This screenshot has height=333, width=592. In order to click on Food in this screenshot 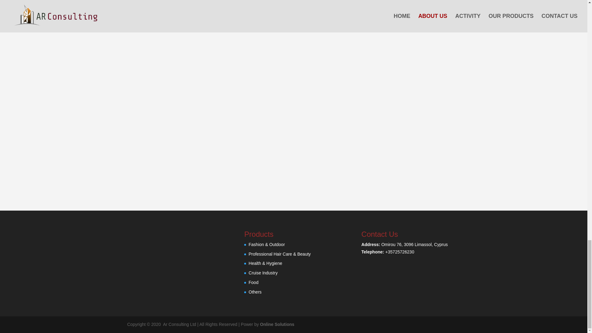, I will do `click(253, 282)`.